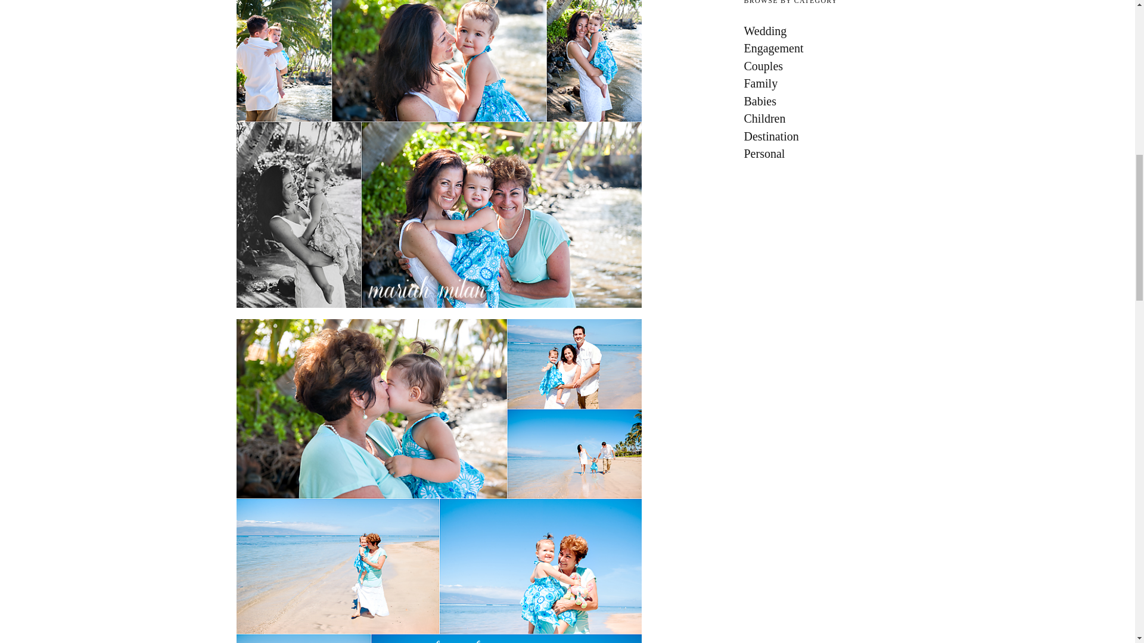 This screenshot has width=1144, height=643. I want to click on Babies, so click(821, 101).